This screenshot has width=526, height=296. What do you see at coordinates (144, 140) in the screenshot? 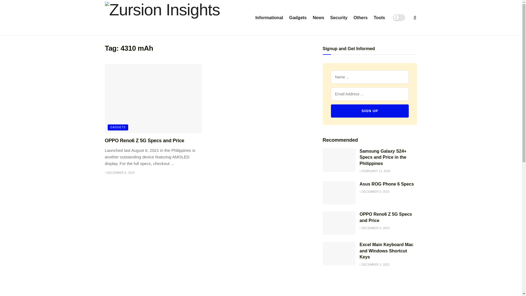
I see `OPPO Reno6 Z 5G Specs and Price` at bounding box center [144, 140].